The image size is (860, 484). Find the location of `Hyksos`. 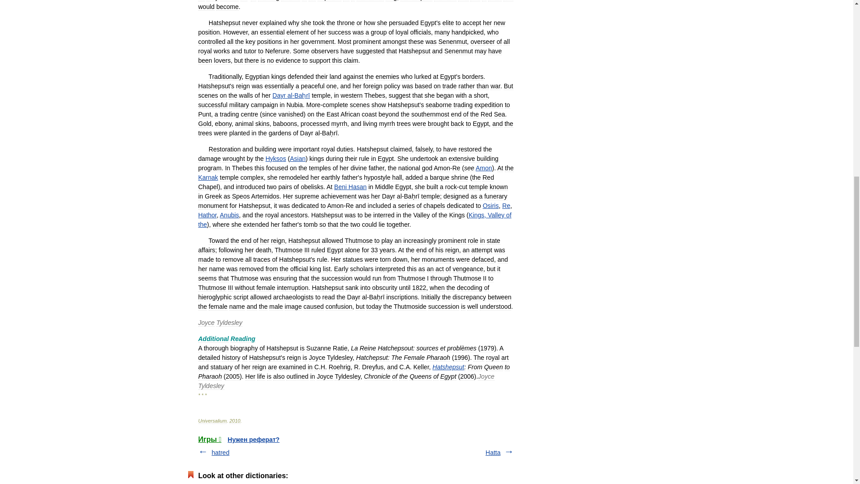

Hyksos is located at coordinates (276, 158).